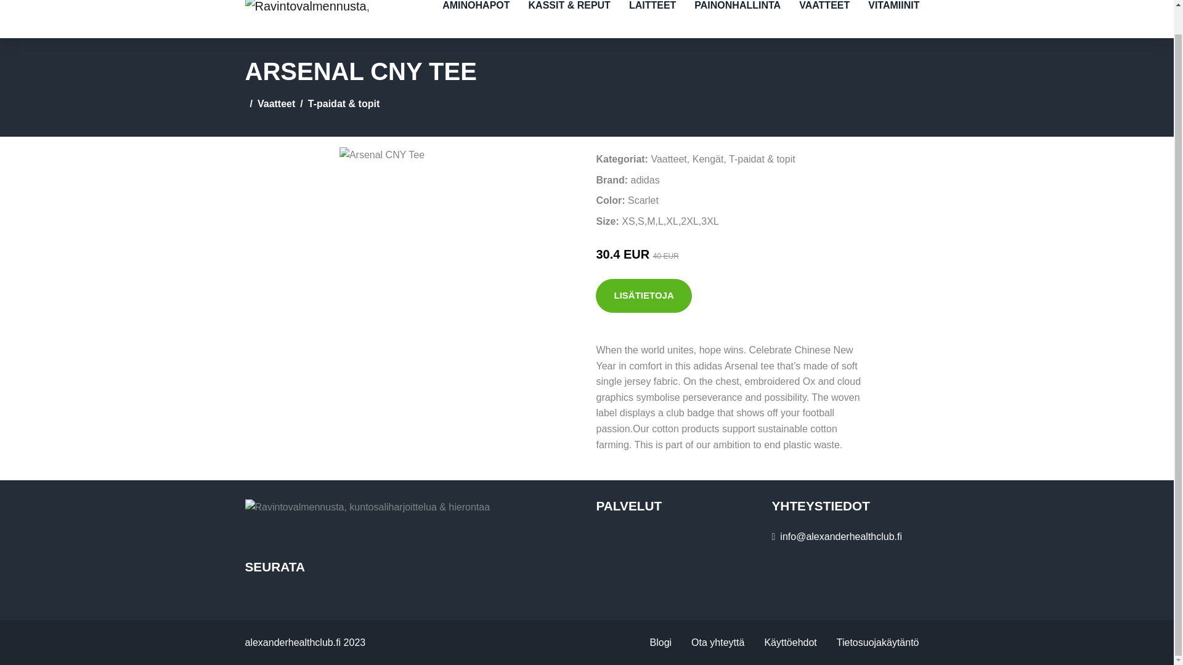  What do you see at coordinates (476, 18) in the screenshot?
I see `AMINOHAPOT` at bounding box center [476, 18].